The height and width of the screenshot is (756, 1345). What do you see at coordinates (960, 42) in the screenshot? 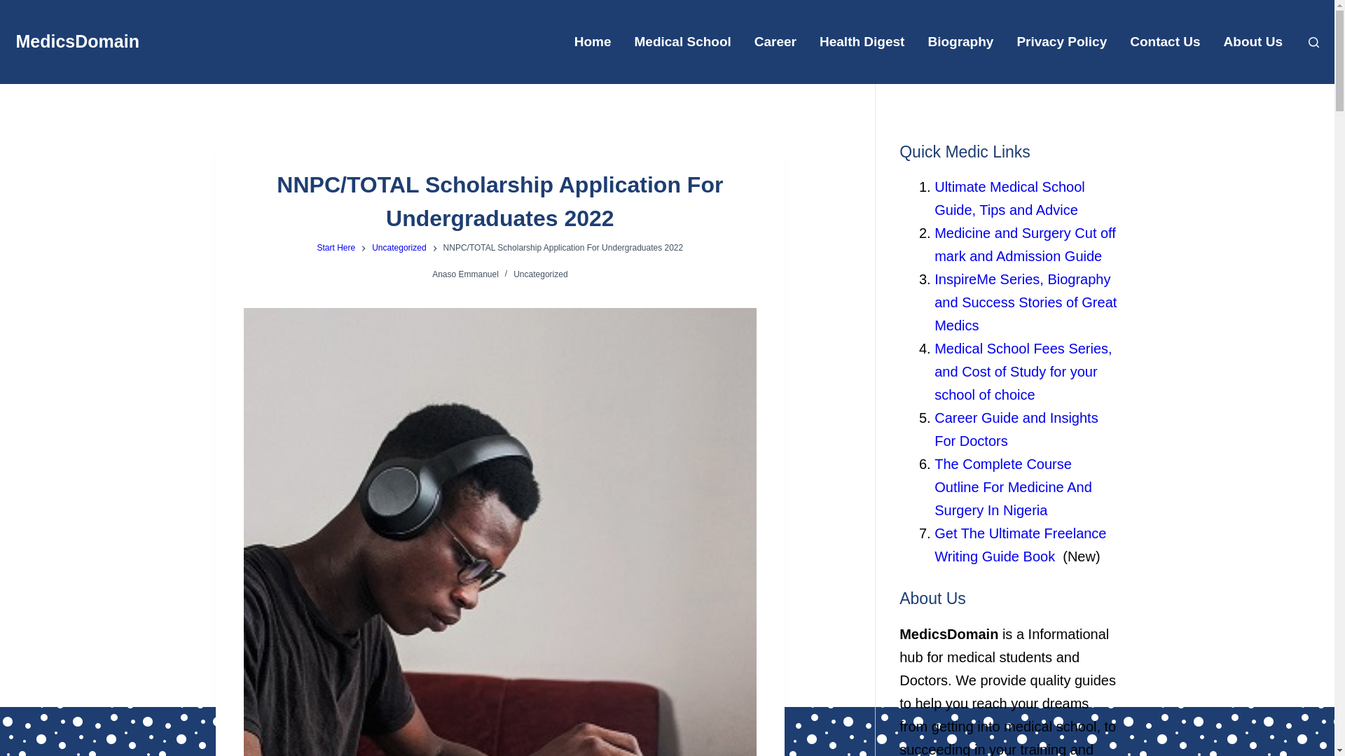
I see `Biography` at bounding box center [960, 42].